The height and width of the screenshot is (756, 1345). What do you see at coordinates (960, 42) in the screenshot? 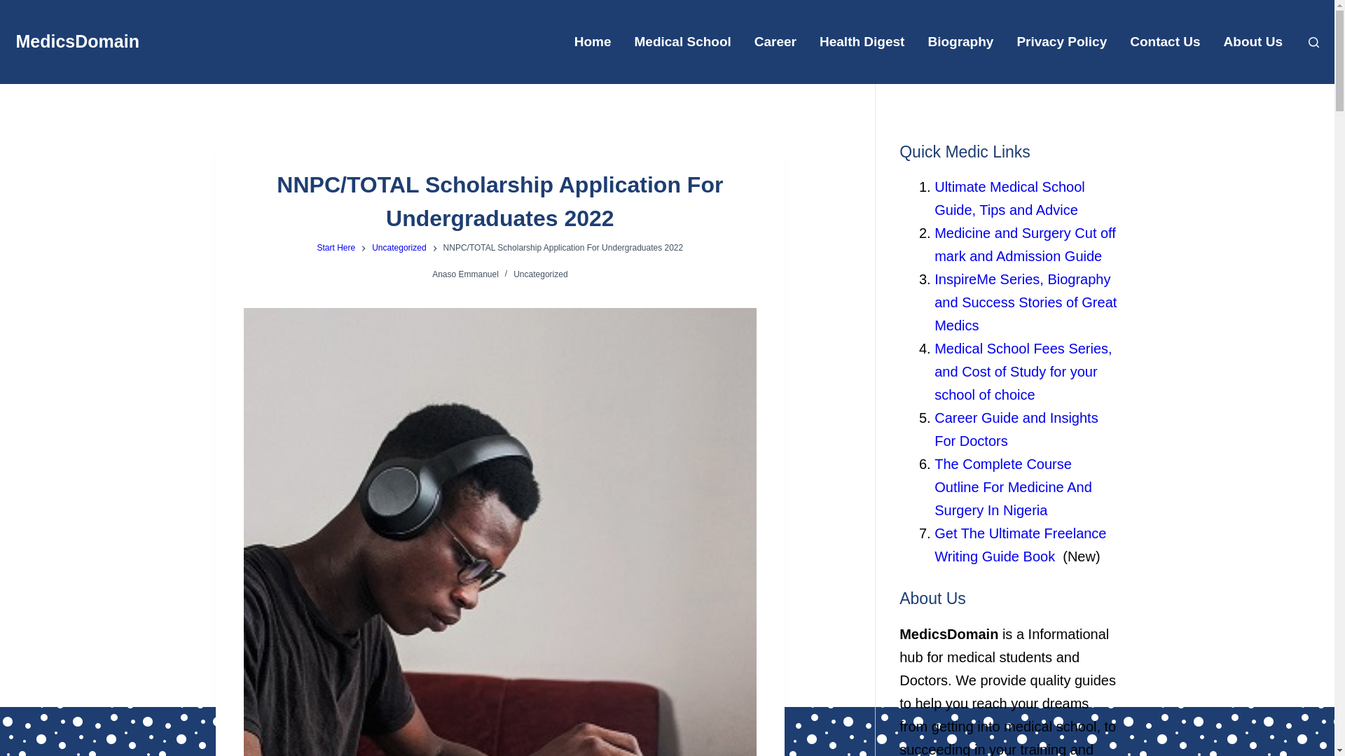
I see `Biography` at bounding box center [960, 42].